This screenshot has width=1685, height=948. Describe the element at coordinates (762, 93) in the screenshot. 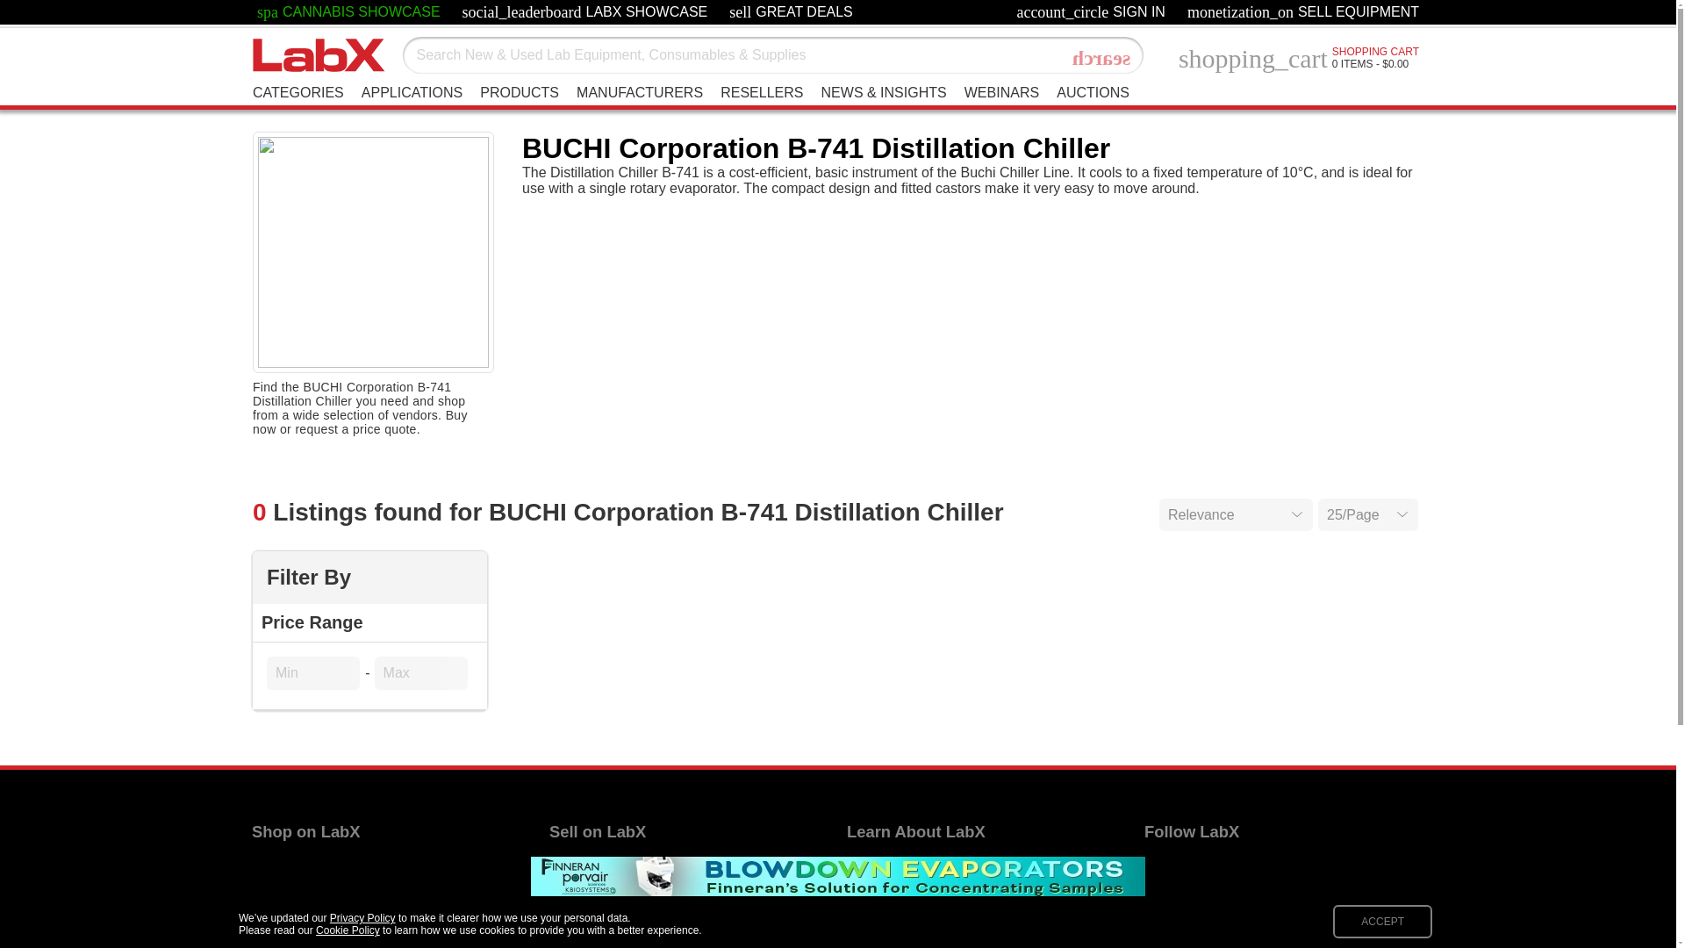

I see `RESELLERS` at that location.